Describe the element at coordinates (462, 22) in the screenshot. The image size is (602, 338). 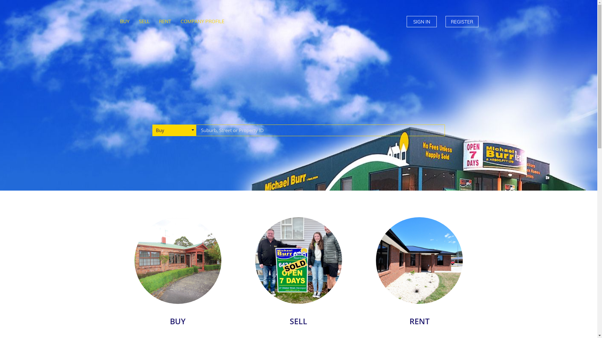
I see `REGISTER` at that location.